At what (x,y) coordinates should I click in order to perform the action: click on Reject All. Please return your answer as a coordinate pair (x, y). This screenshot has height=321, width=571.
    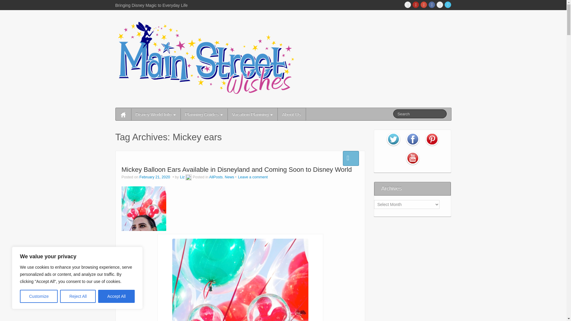
    Looking at the image, I should click on (78, 296).